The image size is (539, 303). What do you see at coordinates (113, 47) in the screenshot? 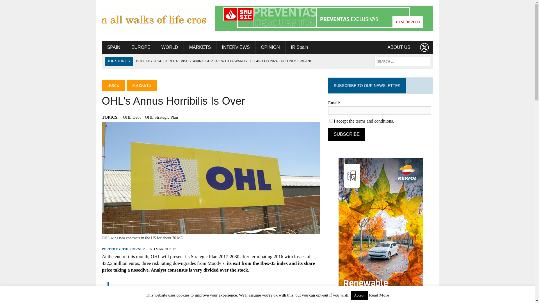
I see `SPAIN` at bounding box center [113, 47].